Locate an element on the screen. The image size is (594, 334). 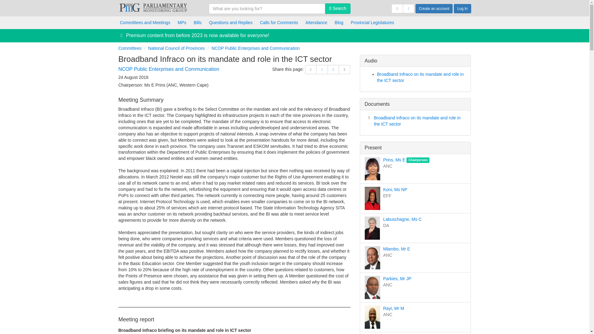
Provincial Legislatures is located at coordinates (372, 22).